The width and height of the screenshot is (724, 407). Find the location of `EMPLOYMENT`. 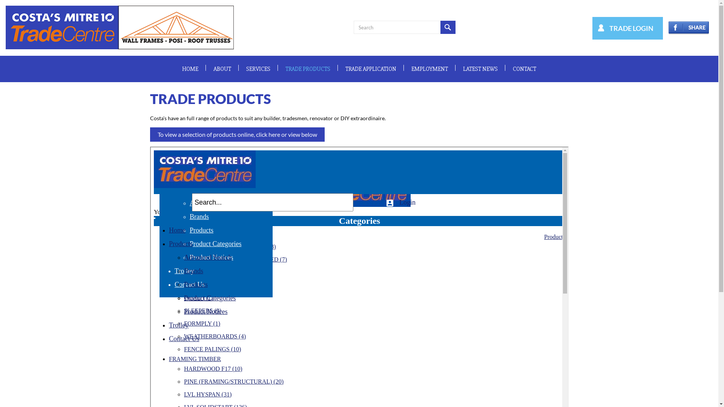

EMPLOYMENT is located at coordinates (430, 69).